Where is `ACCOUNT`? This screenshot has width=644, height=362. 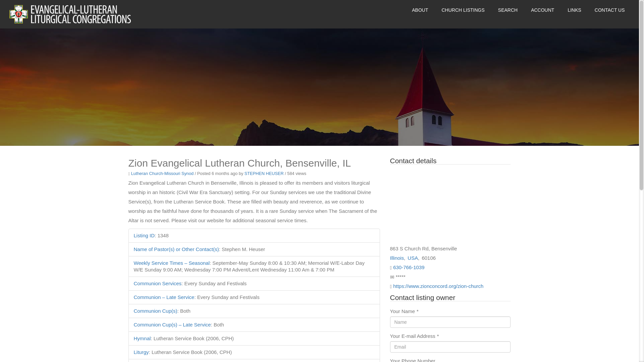
ACCOUNT is located at coordinates (542, 10).